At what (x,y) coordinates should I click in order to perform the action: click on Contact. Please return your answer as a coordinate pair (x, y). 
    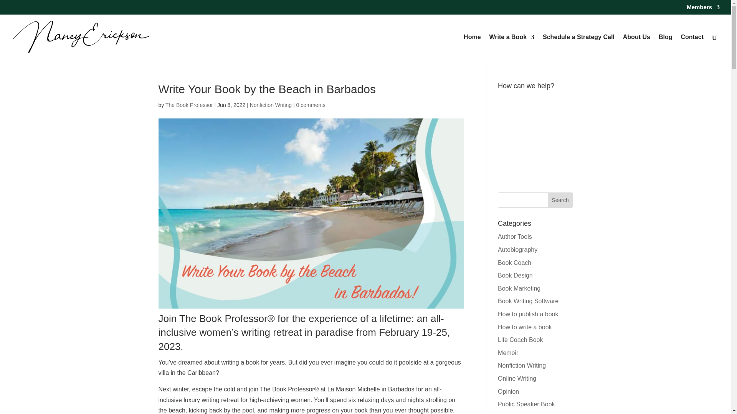
    Looking at the image, I should click on (692, 47).